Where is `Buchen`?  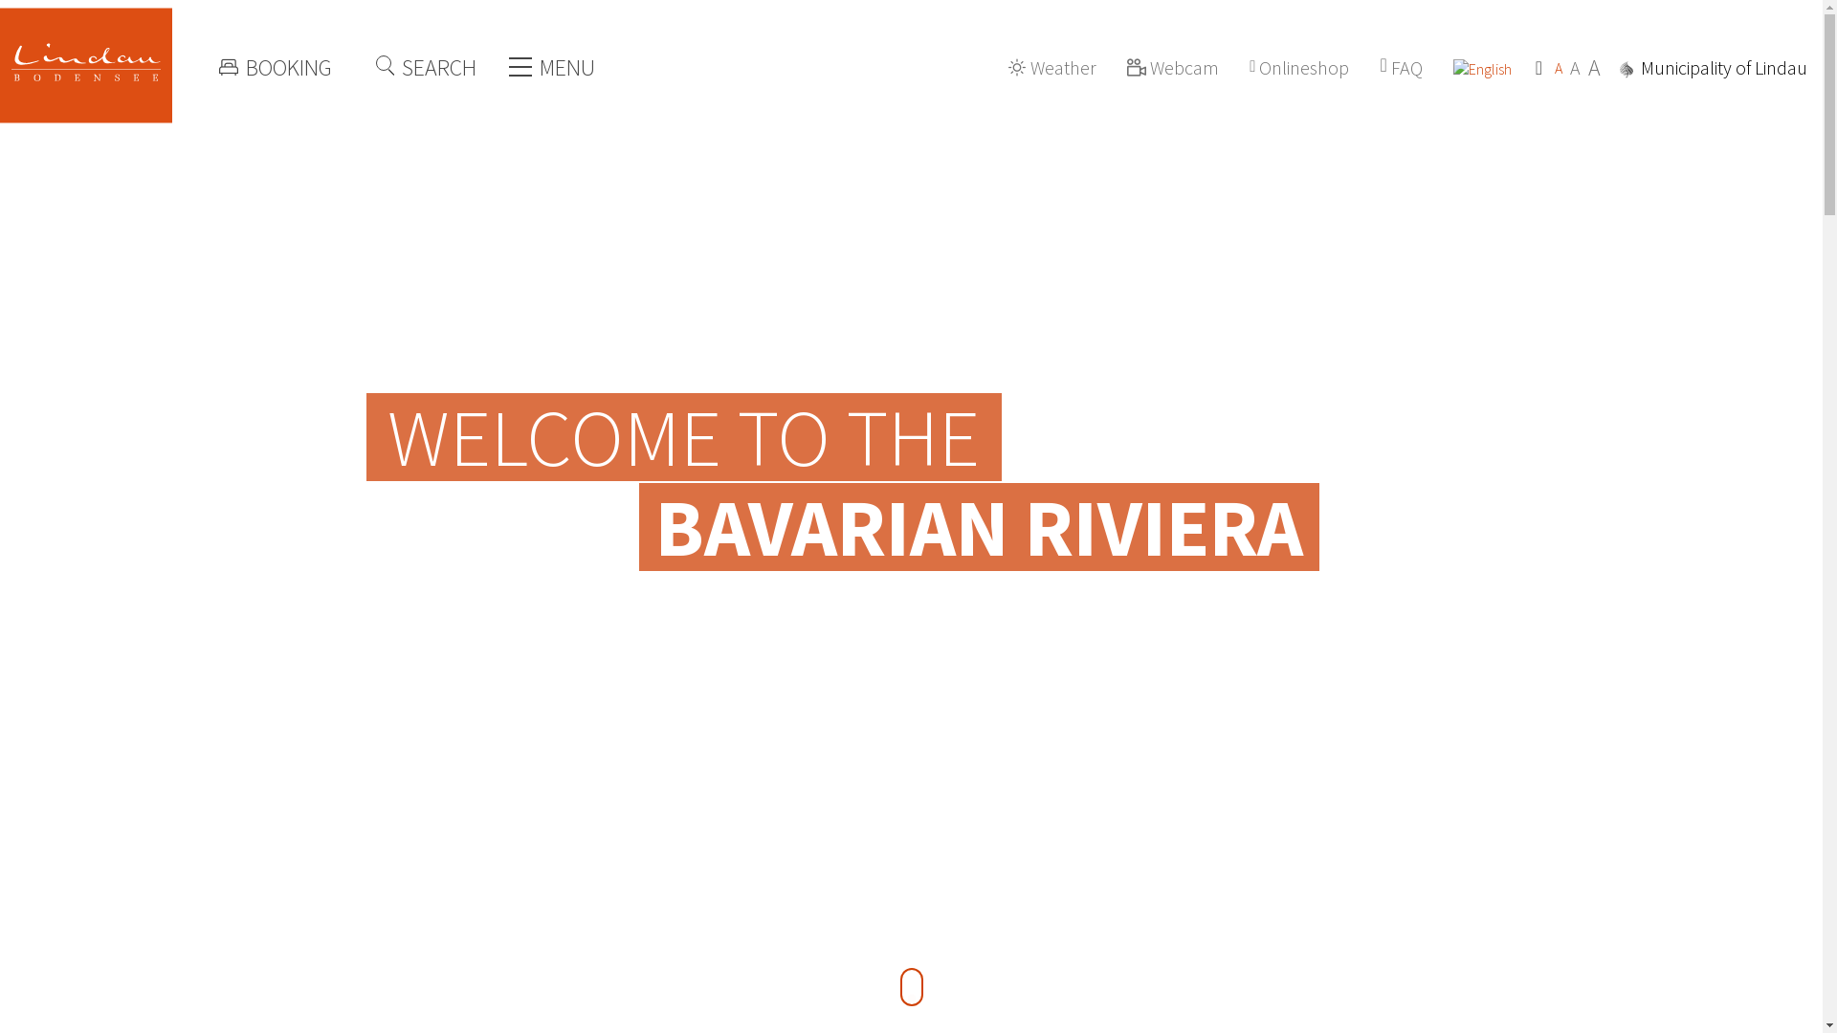
Buchen is located at coordinates (287, 67).